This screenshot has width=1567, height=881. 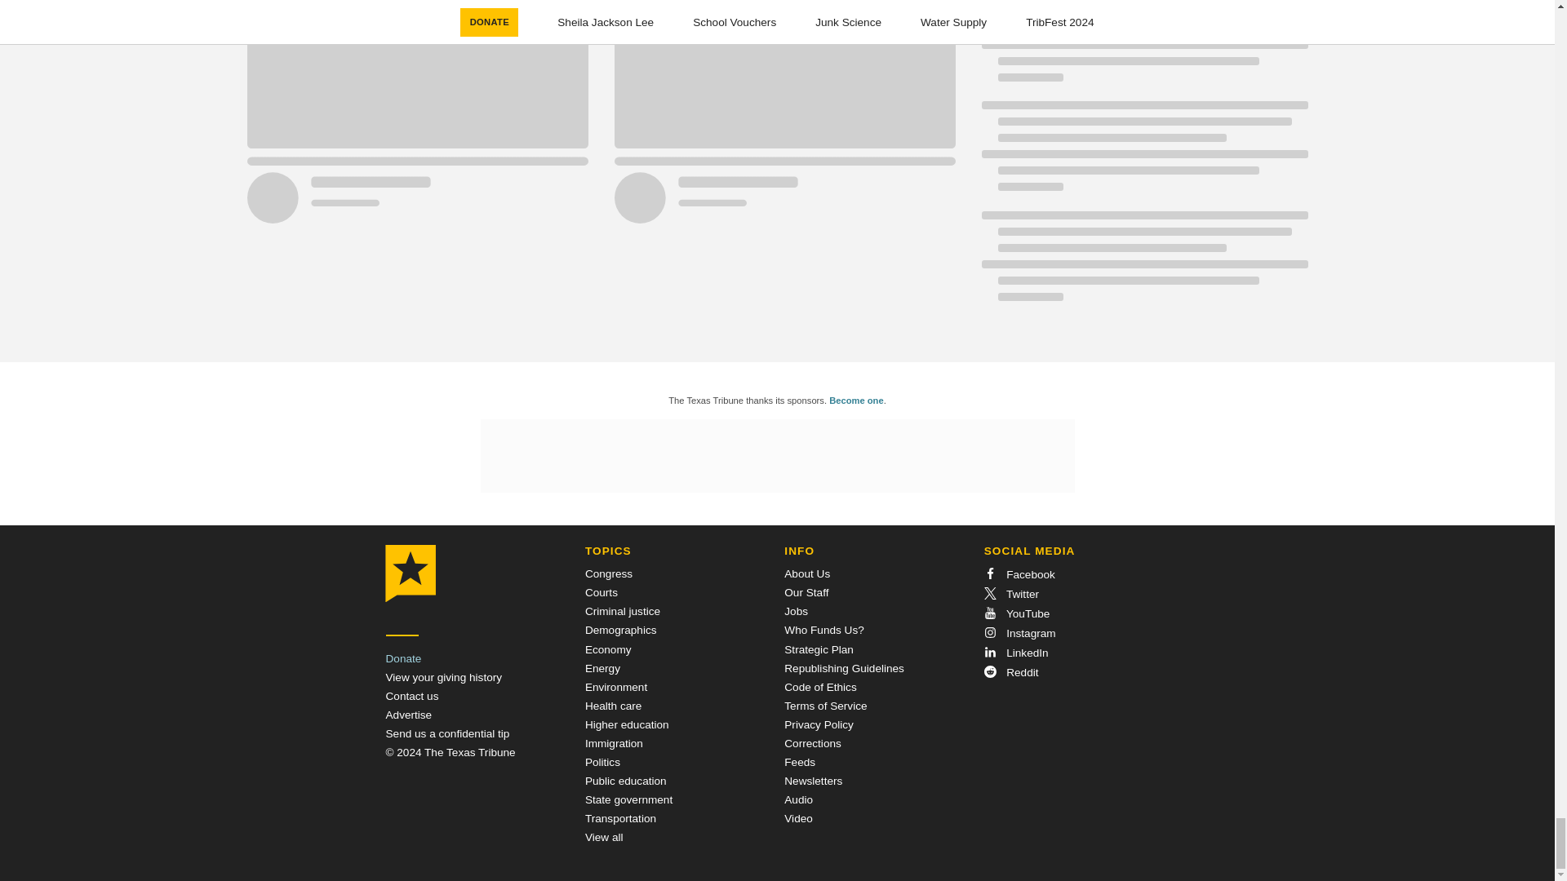 I want to click on Code of Ethics, so click(x=819, y=687).